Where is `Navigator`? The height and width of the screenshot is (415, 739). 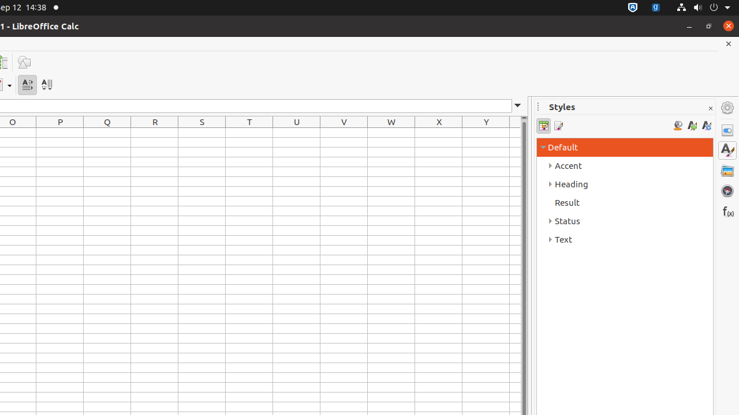
Navigator is located at coordinates (727, 191).